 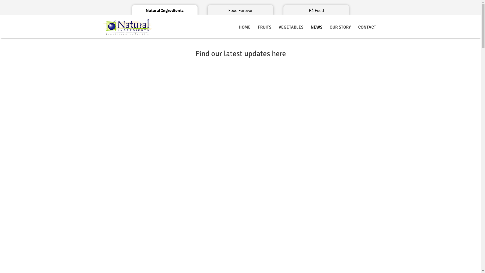 I want to click on HOME, so click(x=245, y=27).